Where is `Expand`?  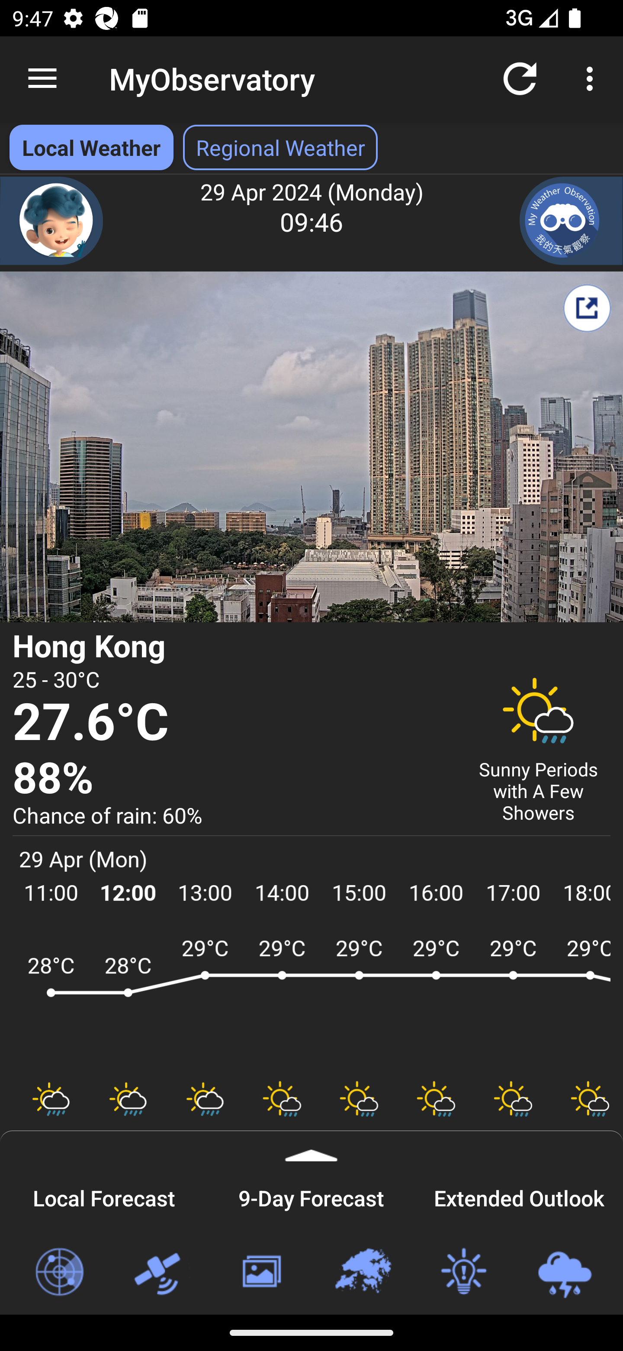
Expand is located at coordinates (311, 1146).